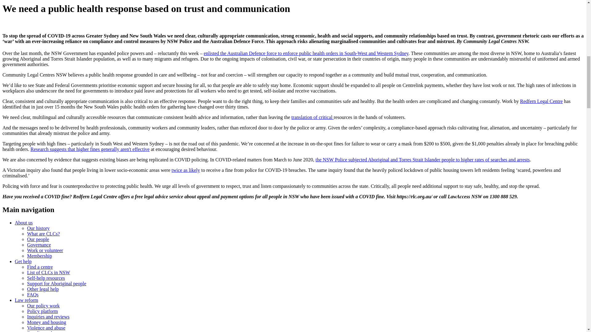  What do you see at coordinates (33, 294) in the screenshot?
I see `Frequently asked questions` at bounding box center [33, 294].